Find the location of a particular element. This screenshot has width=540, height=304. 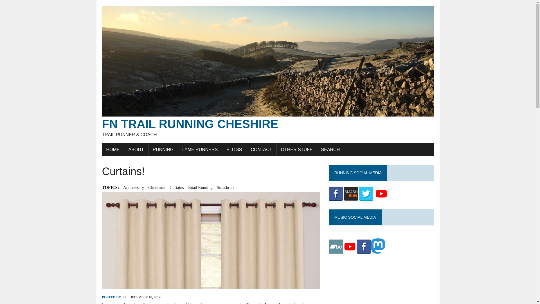

HOME is located at coordinates (112, 150).